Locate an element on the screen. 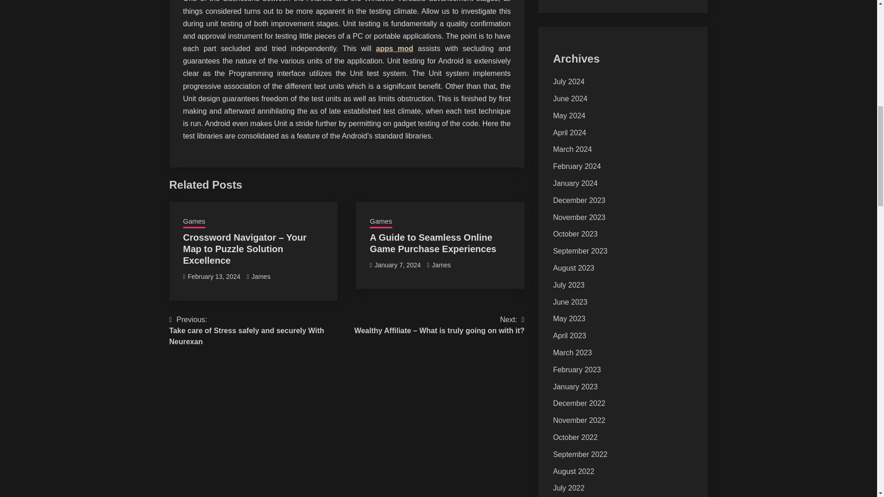 The width and height of the screenshot is (884, 497). A Guide to Seamless Online Game Purchase Experiences is located at coordinates (433, 243).